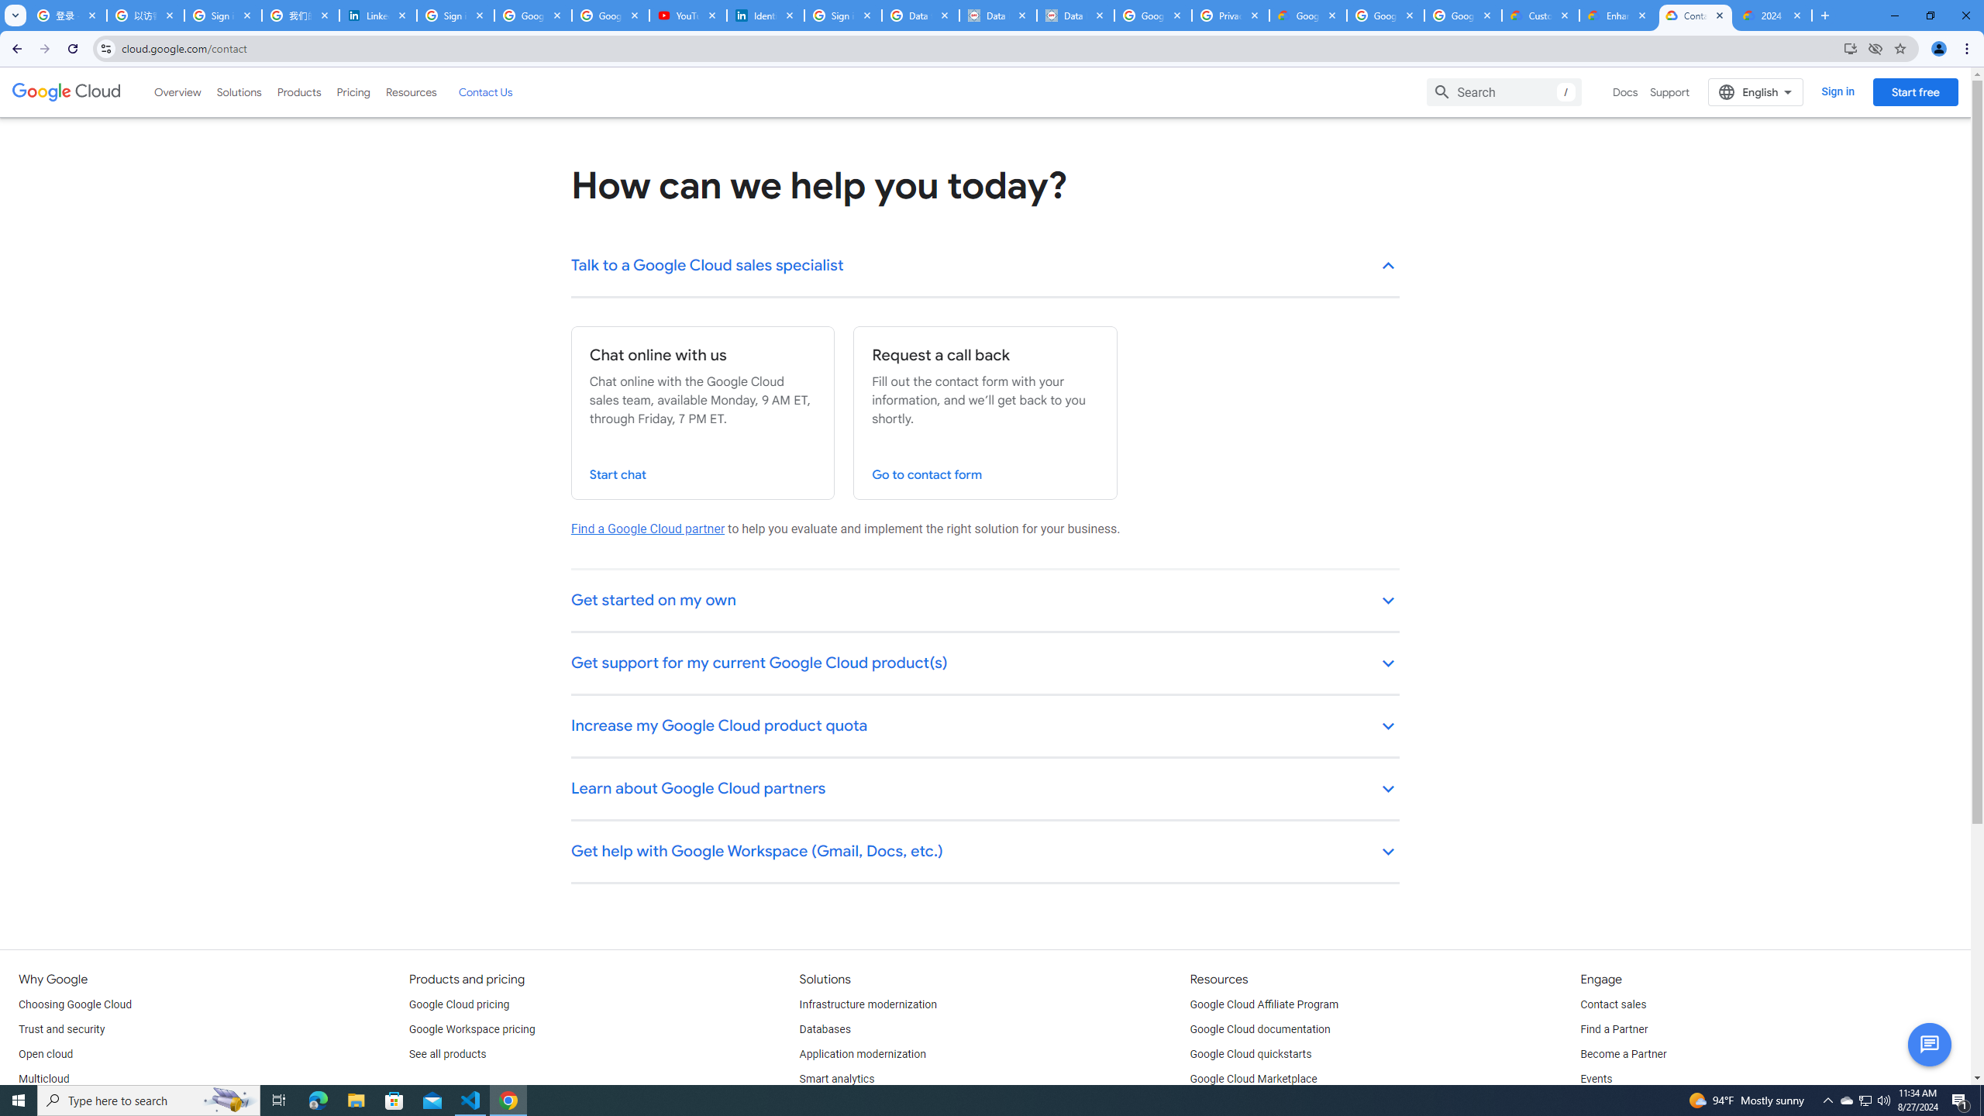 Image resolution: width=1984 pixels, height=1116 pixels. What do you see at coordinates (986, 790) in the screenshot?
I see `Learn about Google Cloud partners keyboard_arrow_down` at bounding box center [986, 790].